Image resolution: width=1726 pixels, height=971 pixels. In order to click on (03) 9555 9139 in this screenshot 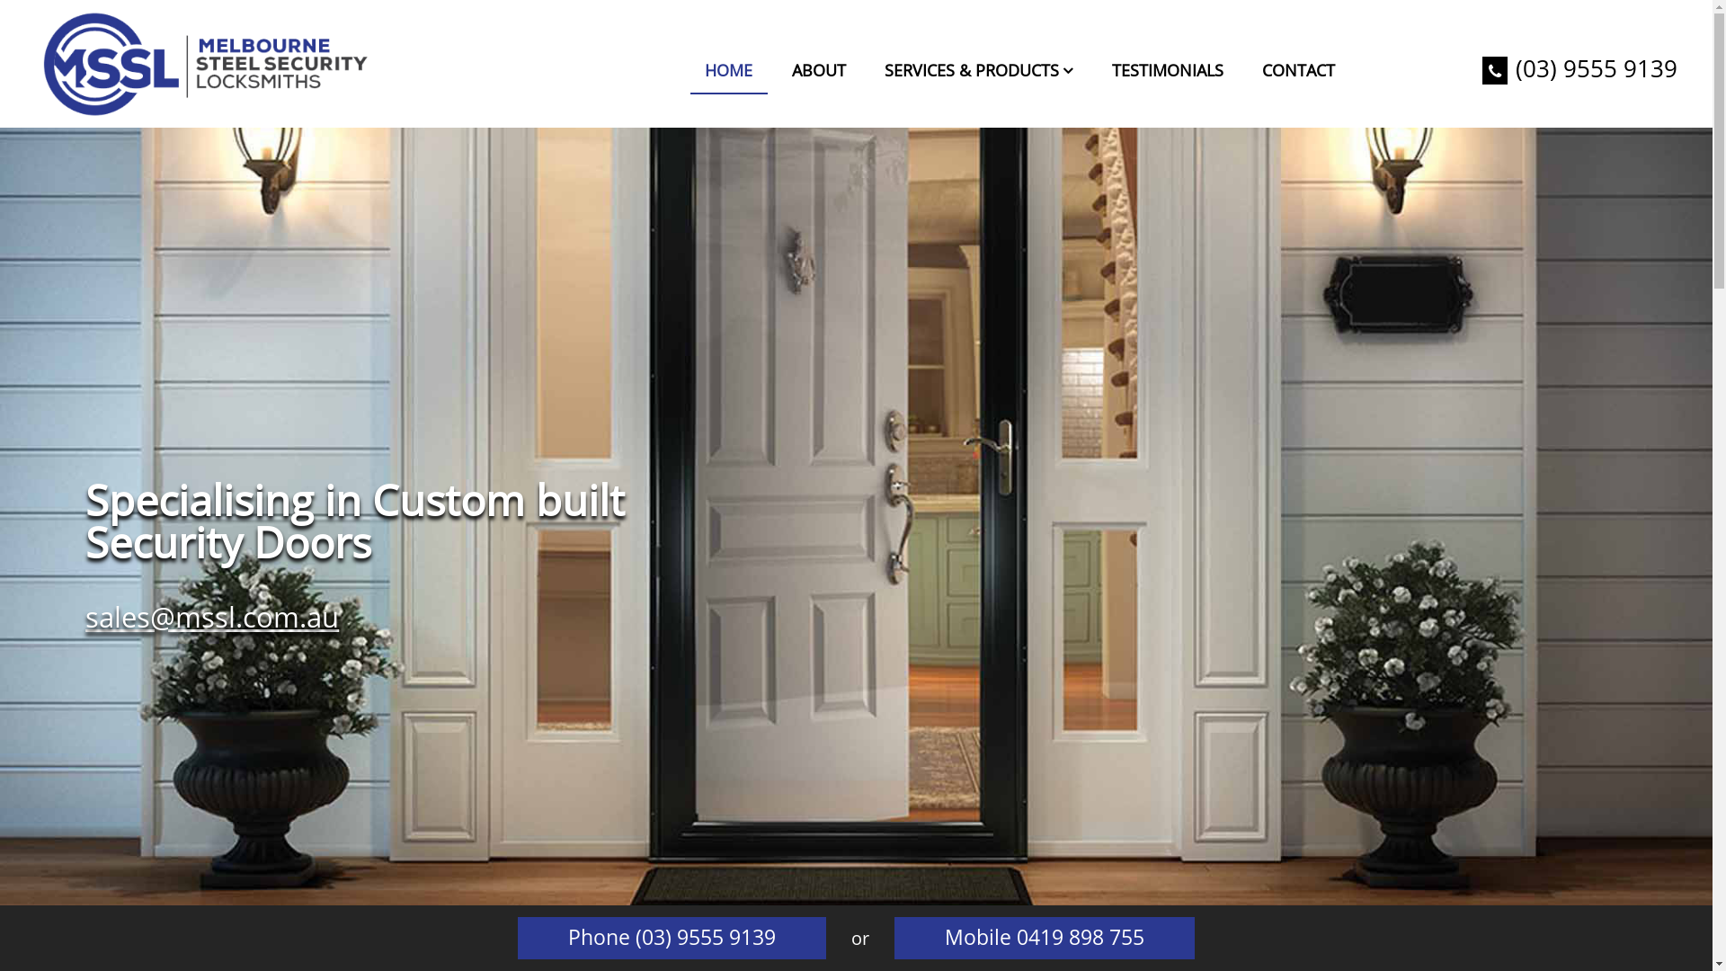, I will do `click(1580, 68)`.